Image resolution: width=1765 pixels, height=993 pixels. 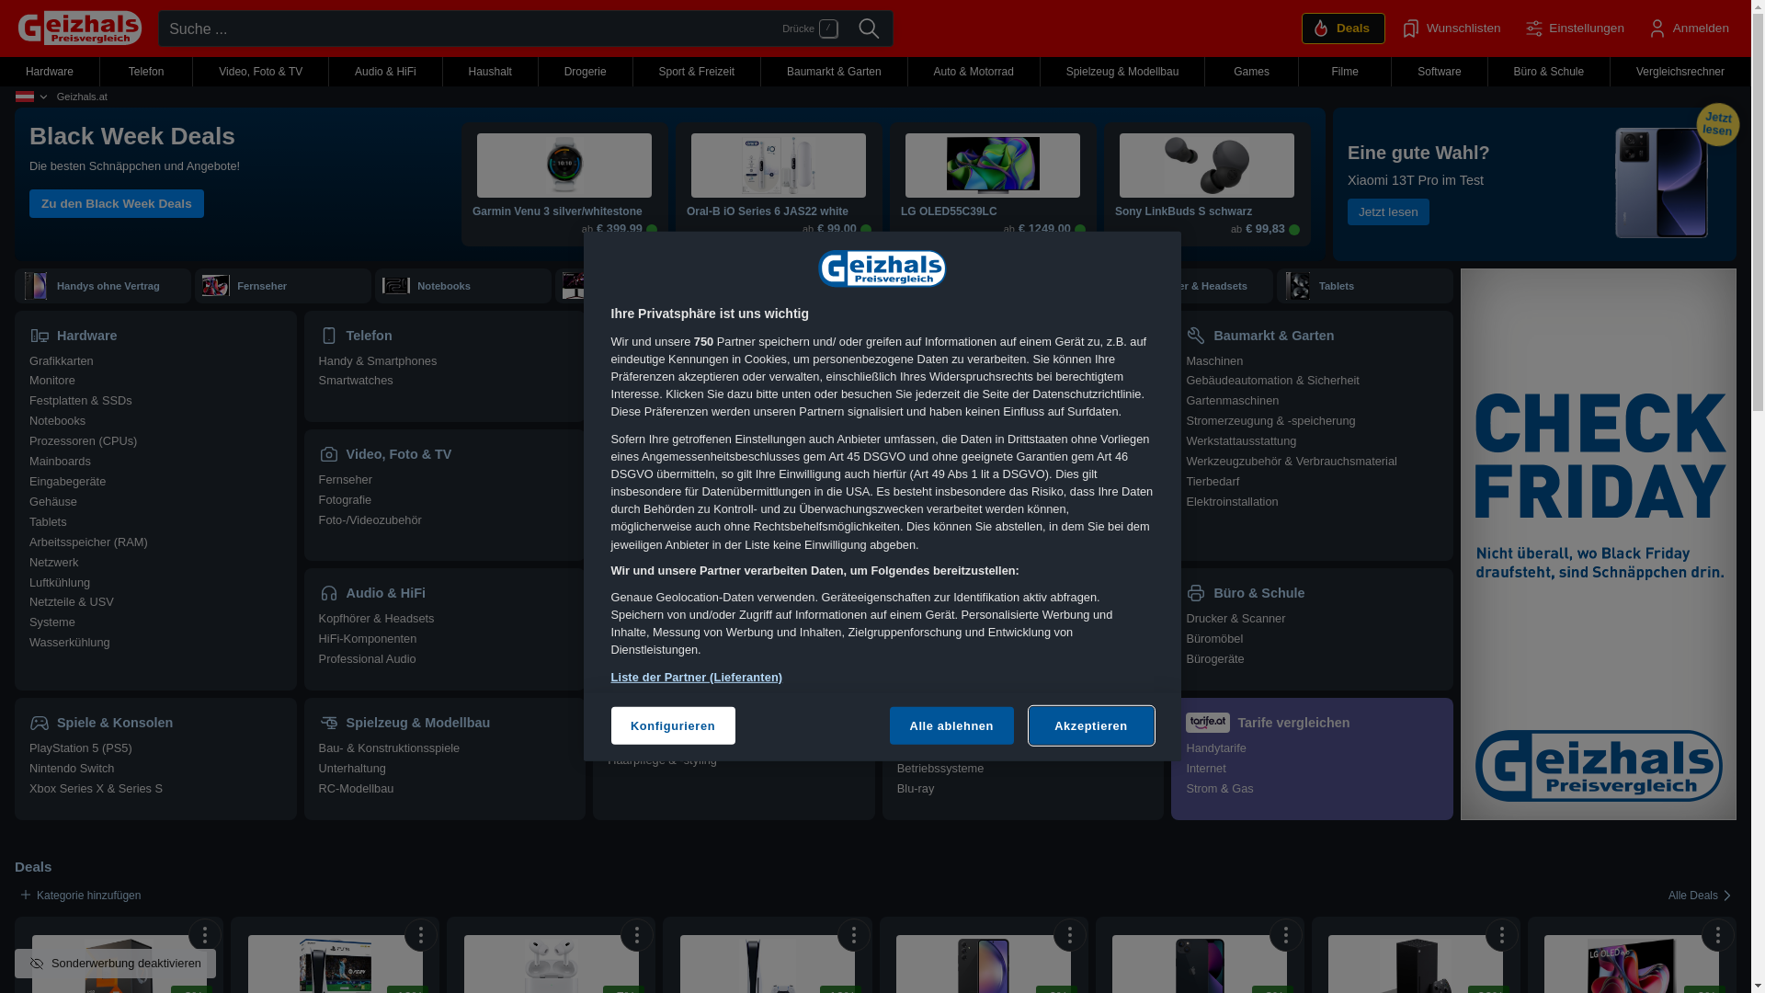 I want to click on Professional Audio, so click(x=368, y=658).